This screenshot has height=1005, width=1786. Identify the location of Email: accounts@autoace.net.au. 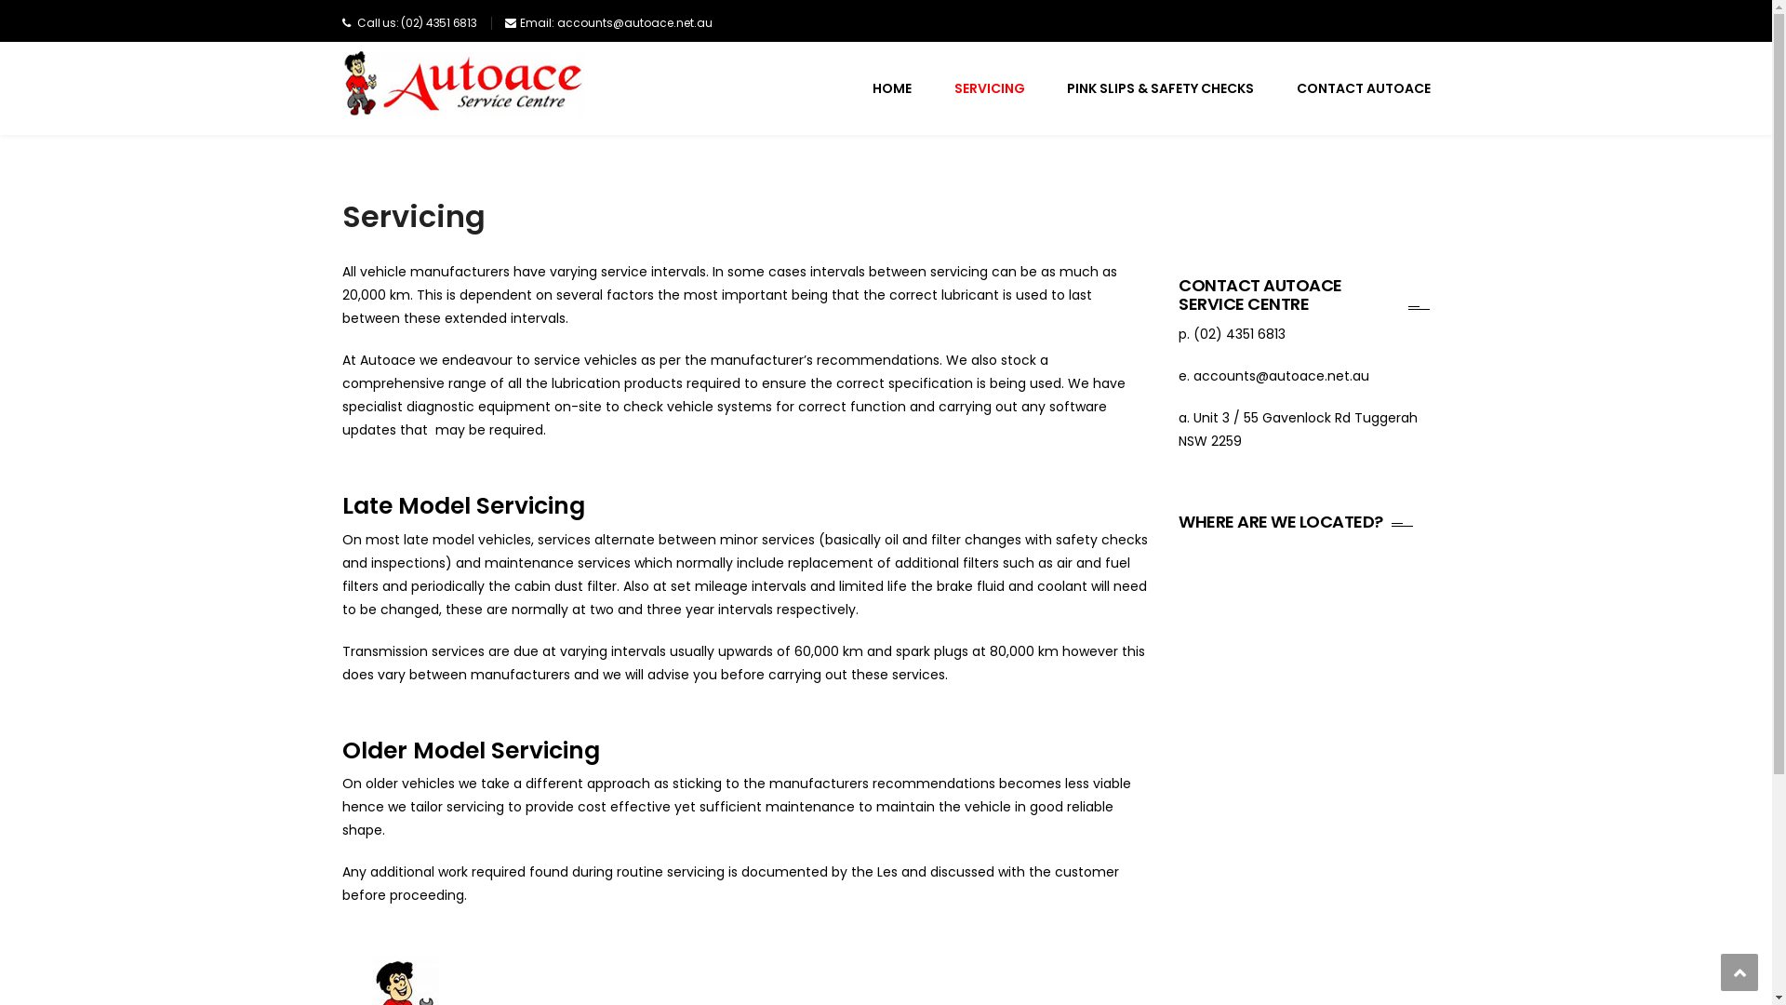
(616, 22).